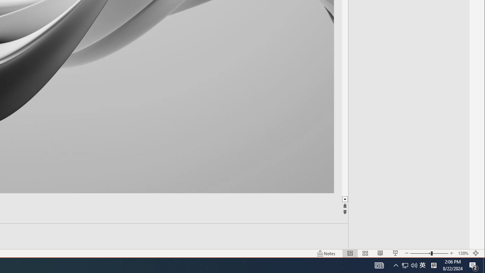 Image resolution: width=485 pixels, height=273 pixels. I want to click on Q2790: 100%, so click(414, 265).